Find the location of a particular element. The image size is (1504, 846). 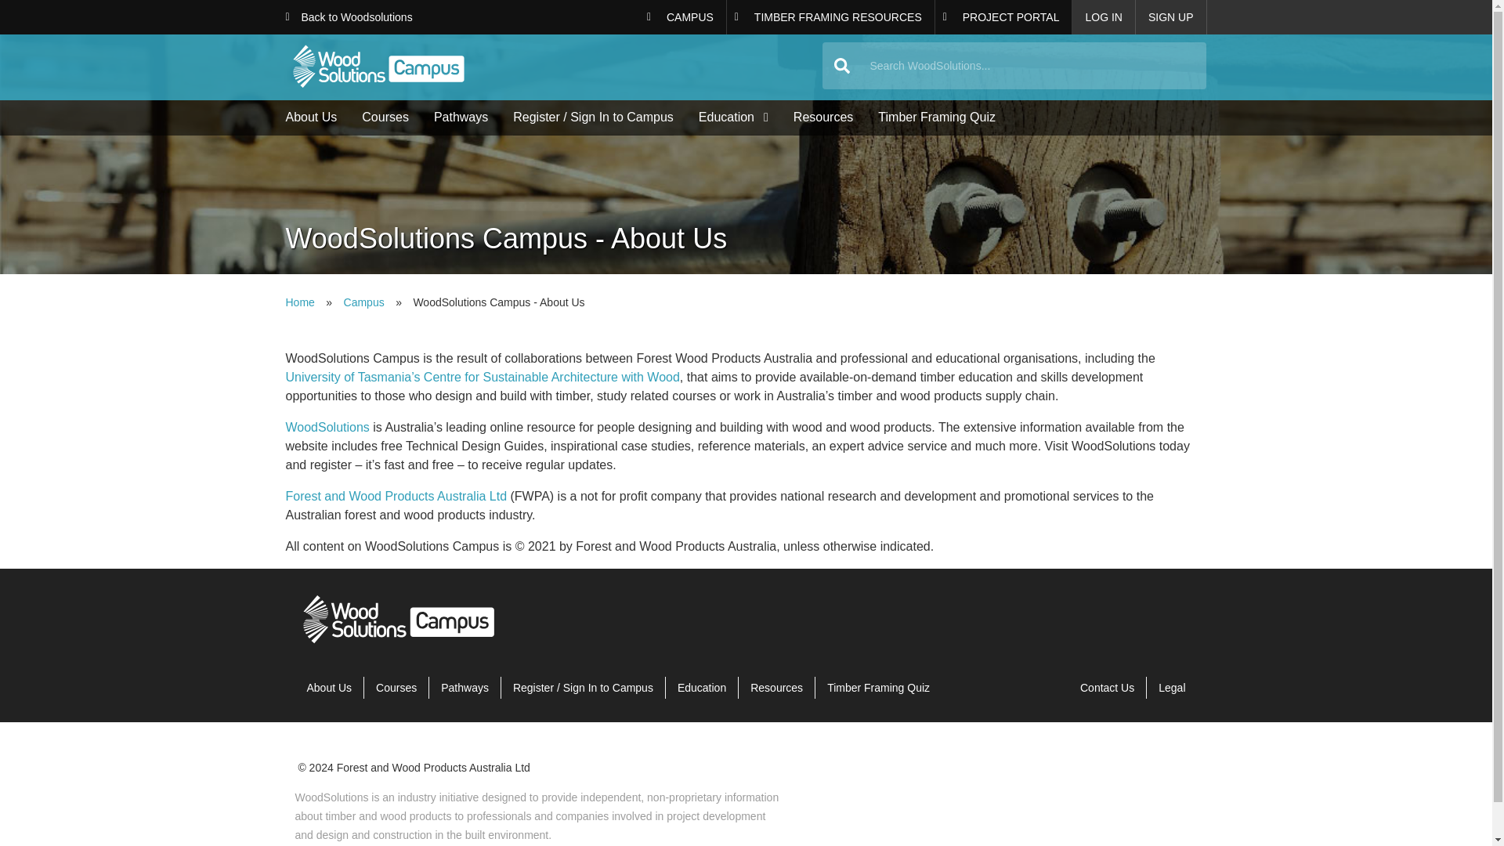

WoodSolutions is located at coordinates (327, 427).